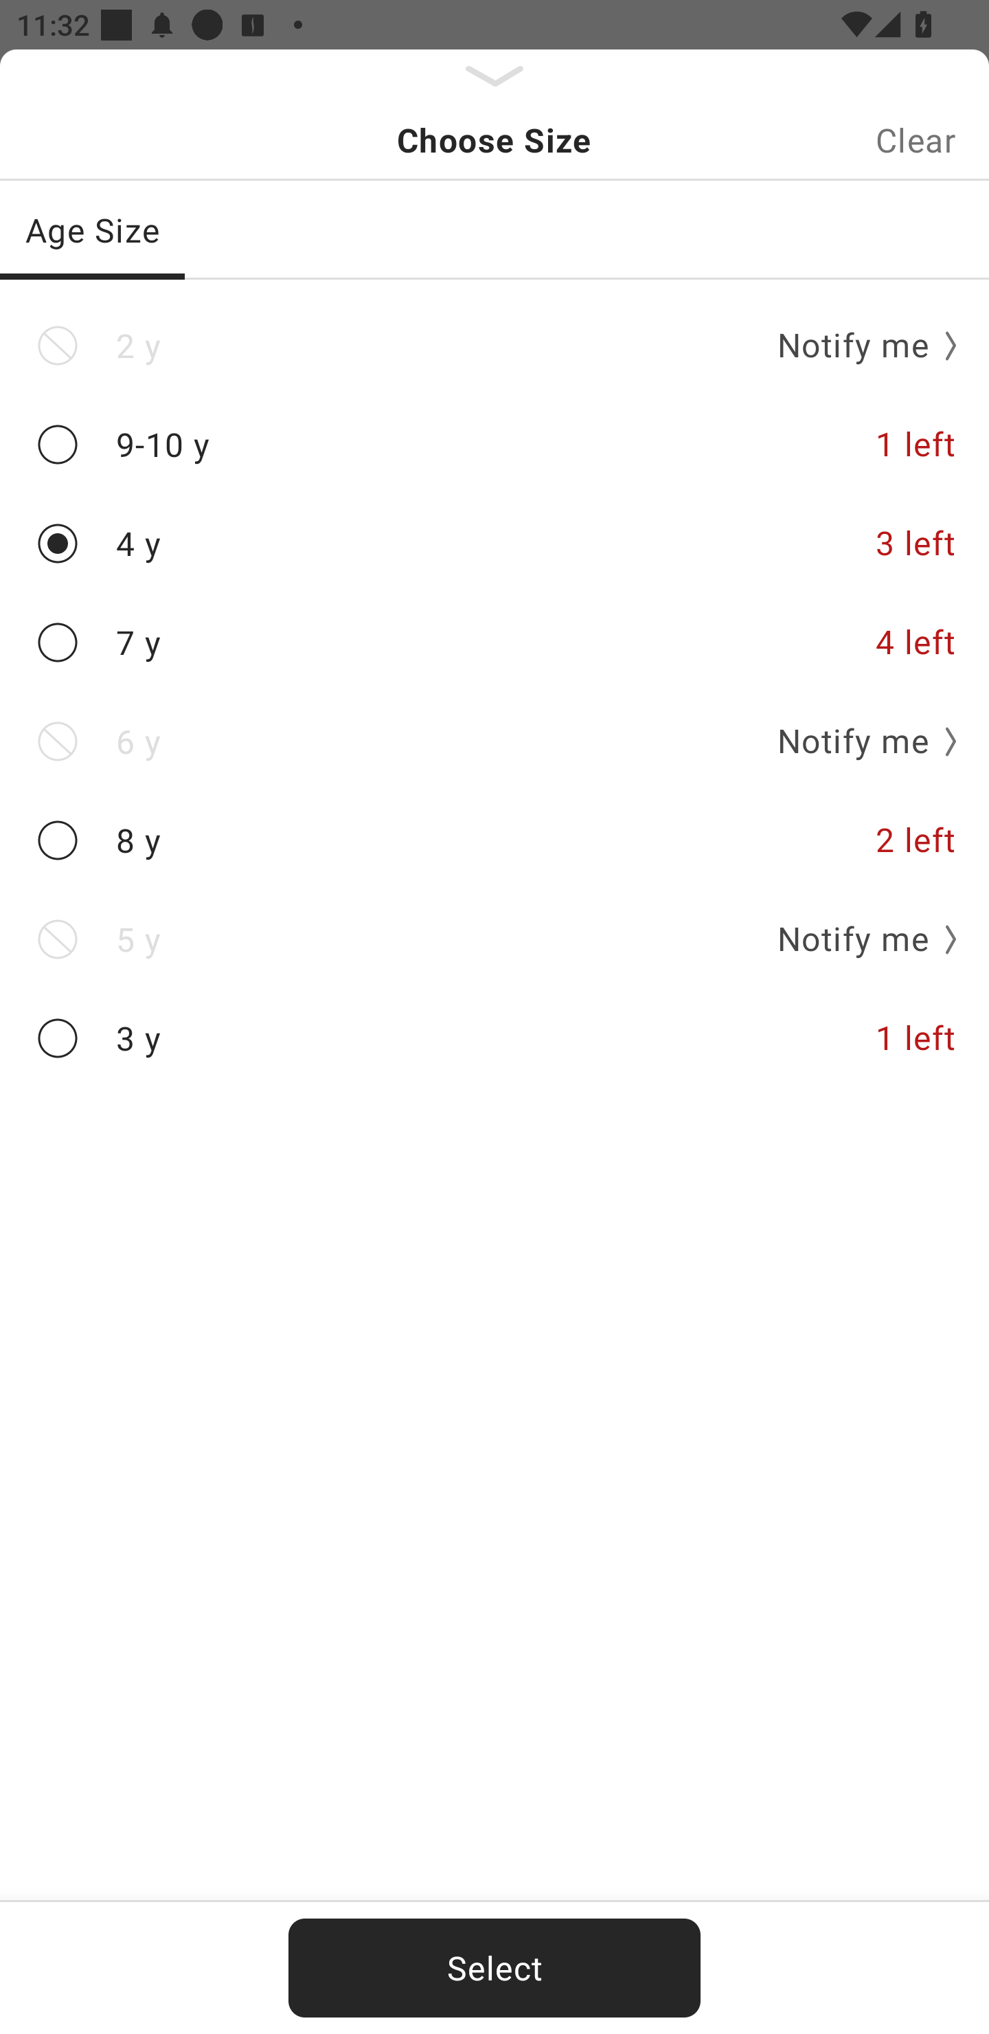 The width and height of the screenshot is (989, 2034). Describe the element at coordinates (916, 140) in the screenshot. I see `Clear` at that location.